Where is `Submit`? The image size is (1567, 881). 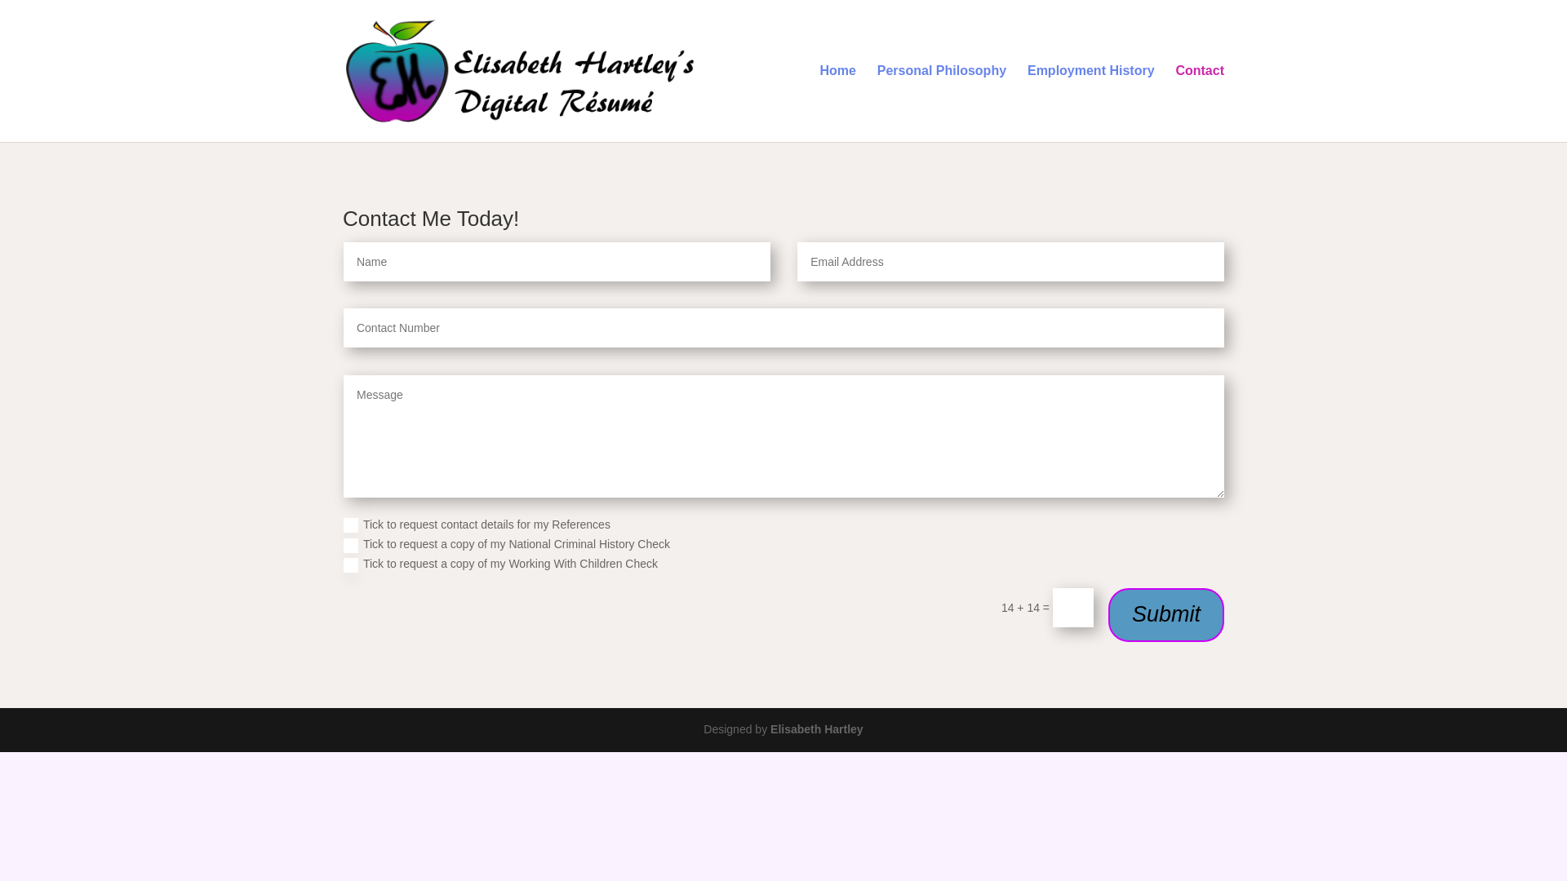
Submit is located at coordinates (1166, 615).